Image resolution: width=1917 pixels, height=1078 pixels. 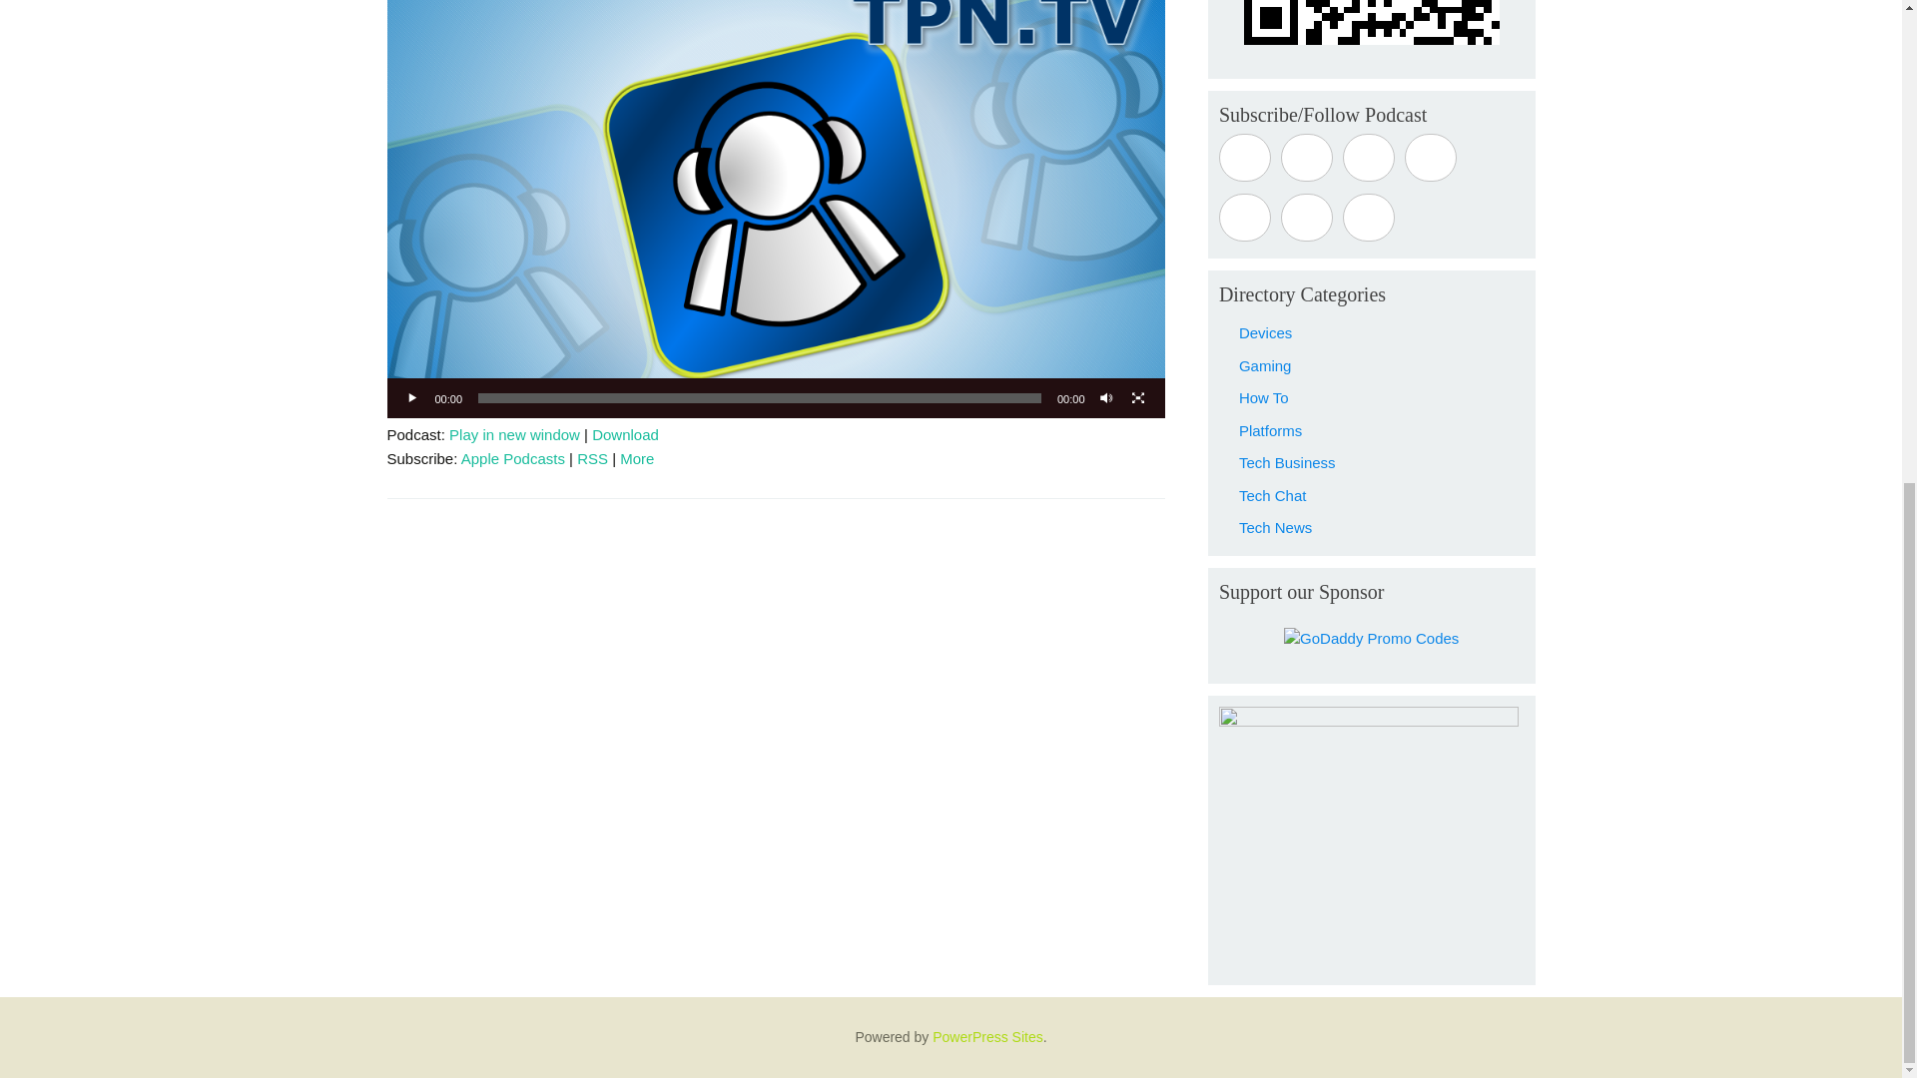 I want to click on Subscribe on Apple Podcasts, so click(x=1244, y=158).